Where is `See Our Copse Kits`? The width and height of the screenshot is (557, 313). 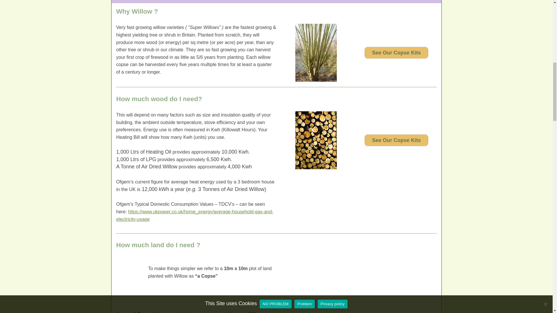 See Our Copse Kits is located at coordinates (396, 53).